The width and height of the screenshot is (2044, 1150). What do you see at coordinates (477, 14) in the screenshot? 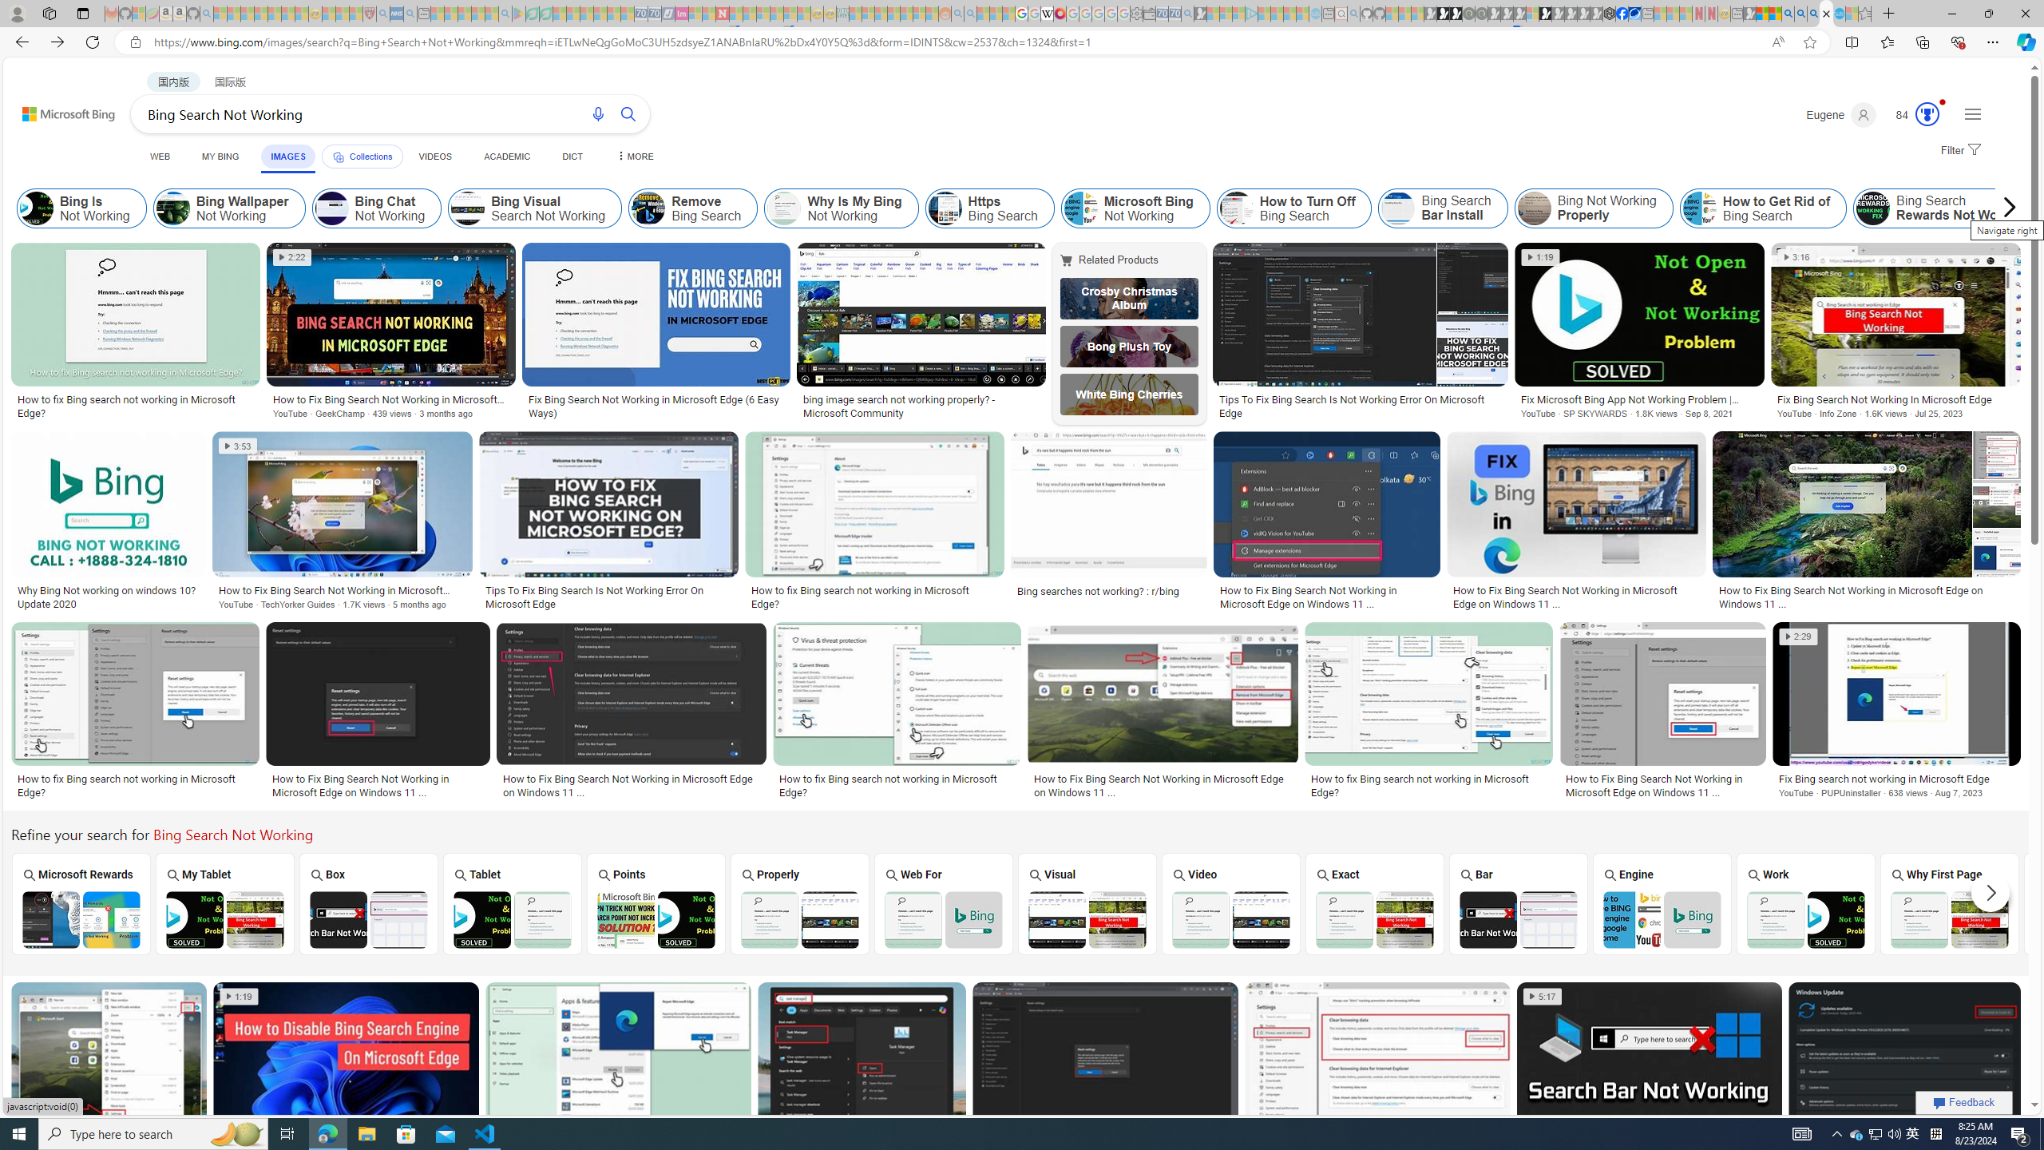
I see `Pets - MSN - Sleeping` at bounding box center [477, 14].